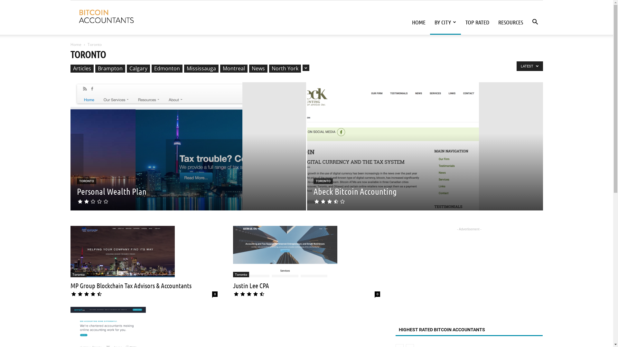 The image size is (618, 347). Describe the element at coordinates (445, 22) in the screenshot. I see `BY CITY` at that location.